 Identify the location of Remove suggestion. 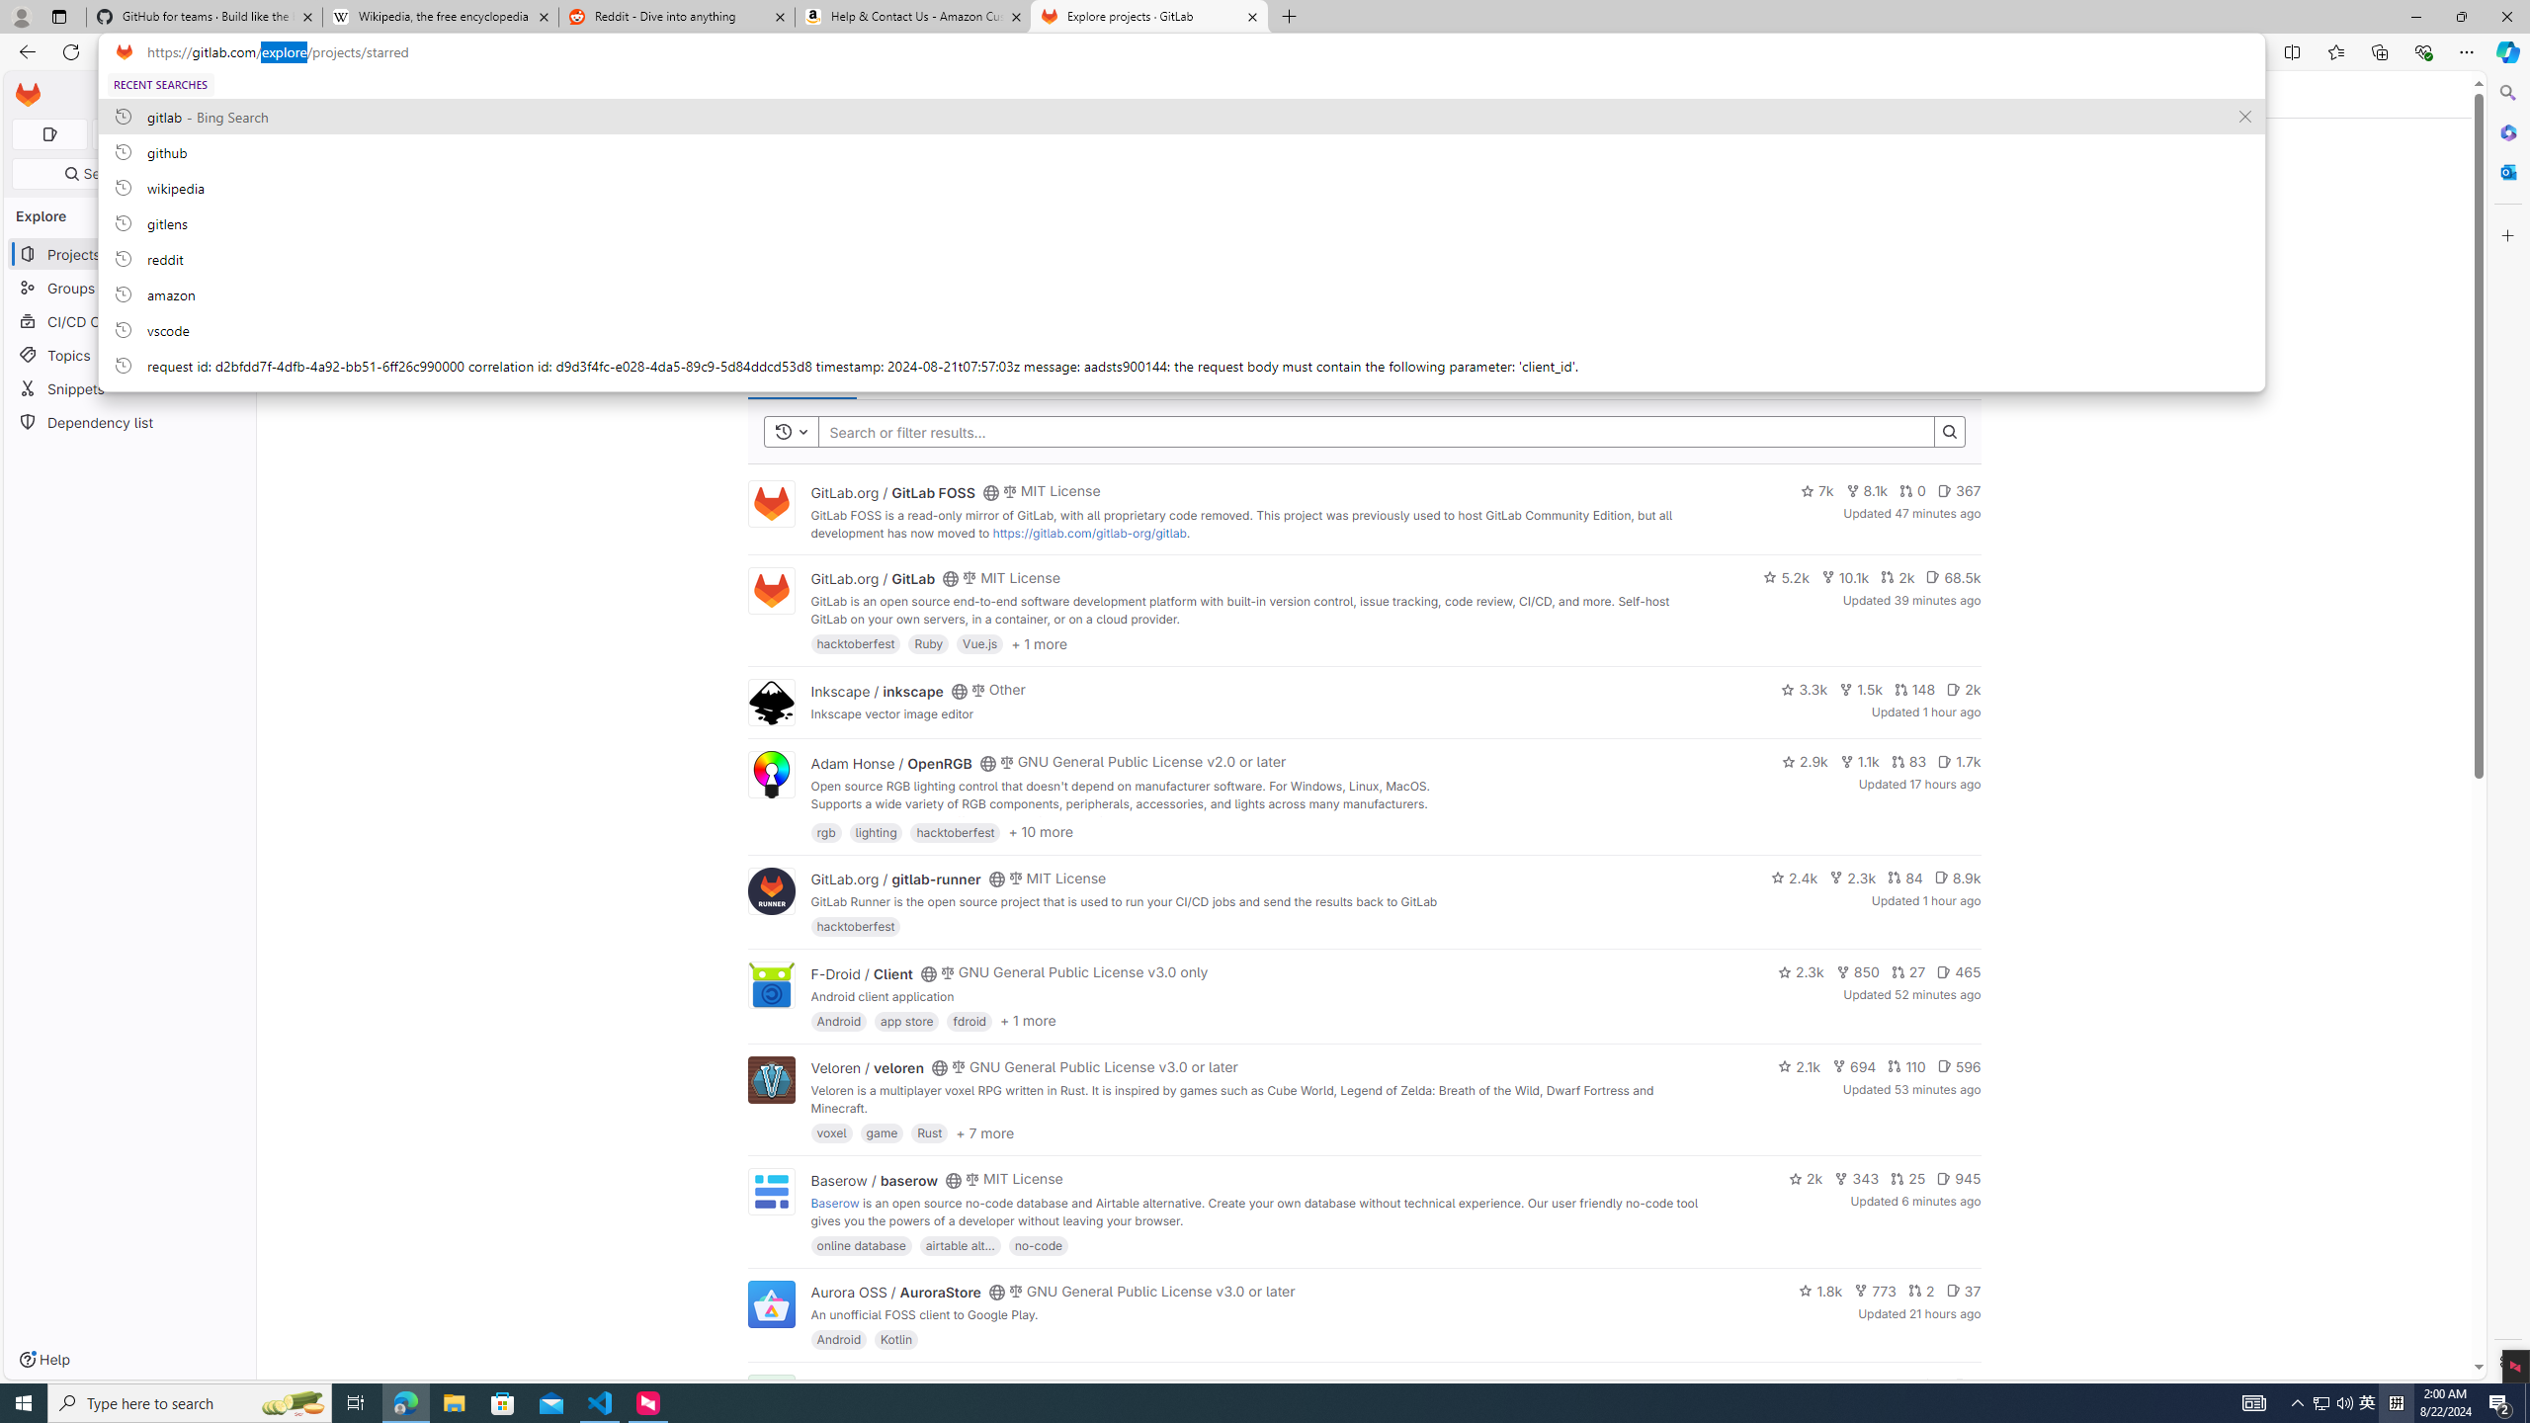
(2245, 117).